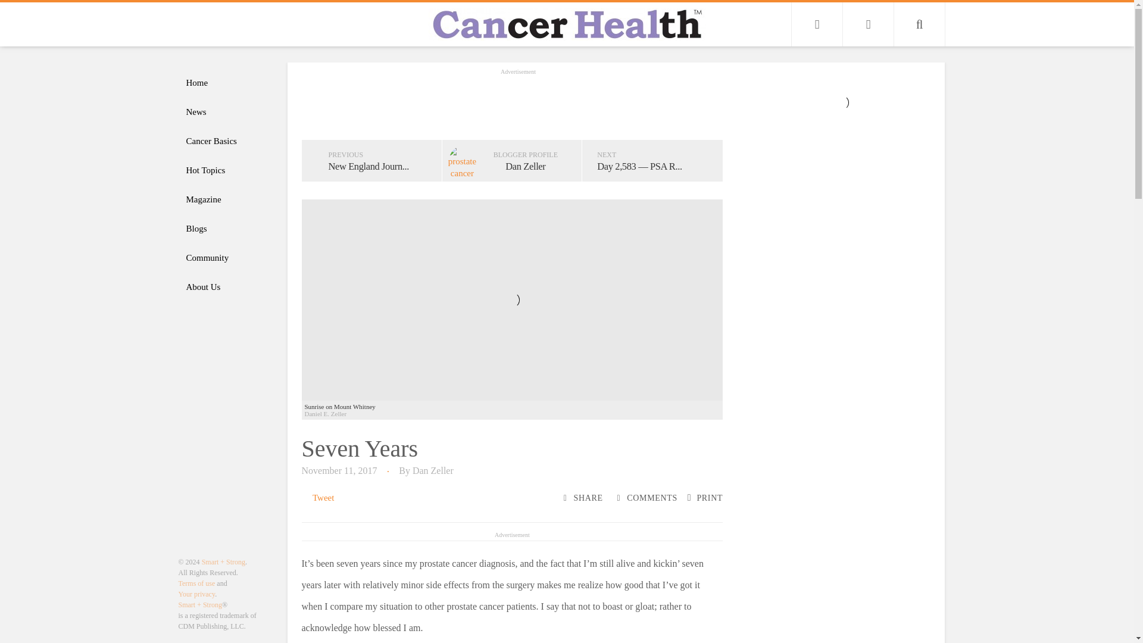 This screenshot has width=1143, height=643. Describe the element at coordinates (226, 112) in the screenshot. I see `News` at that location.